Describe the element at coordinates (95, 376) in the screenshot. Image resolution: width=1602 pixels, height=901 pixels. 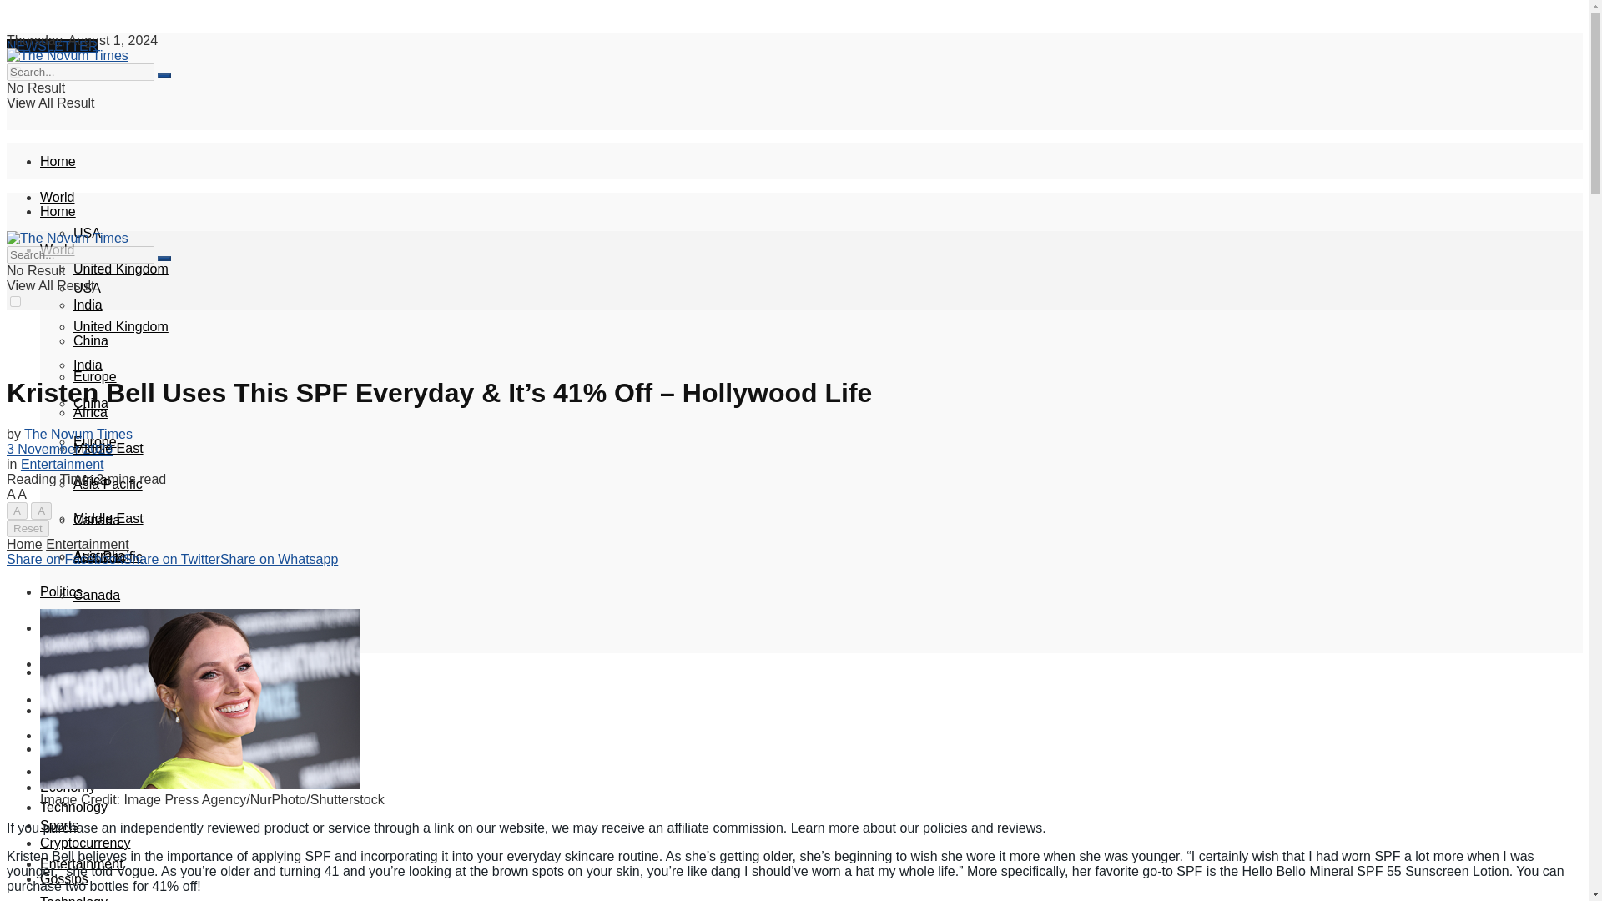
I see `Europe` at that location.